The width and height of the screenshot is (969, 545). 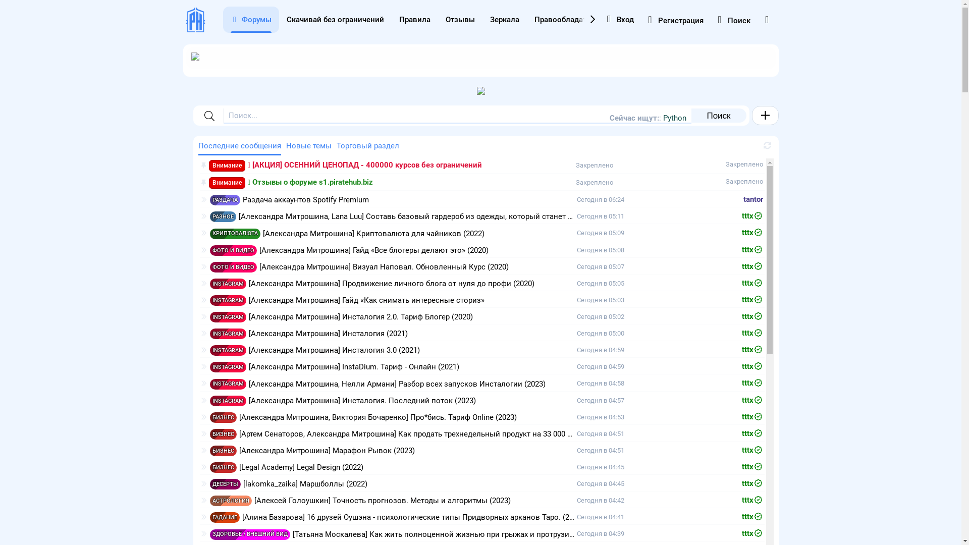 What do you see at coordinates (752, 266) in the screenshot?
I see `tttx` at bounding box center [752, 266].